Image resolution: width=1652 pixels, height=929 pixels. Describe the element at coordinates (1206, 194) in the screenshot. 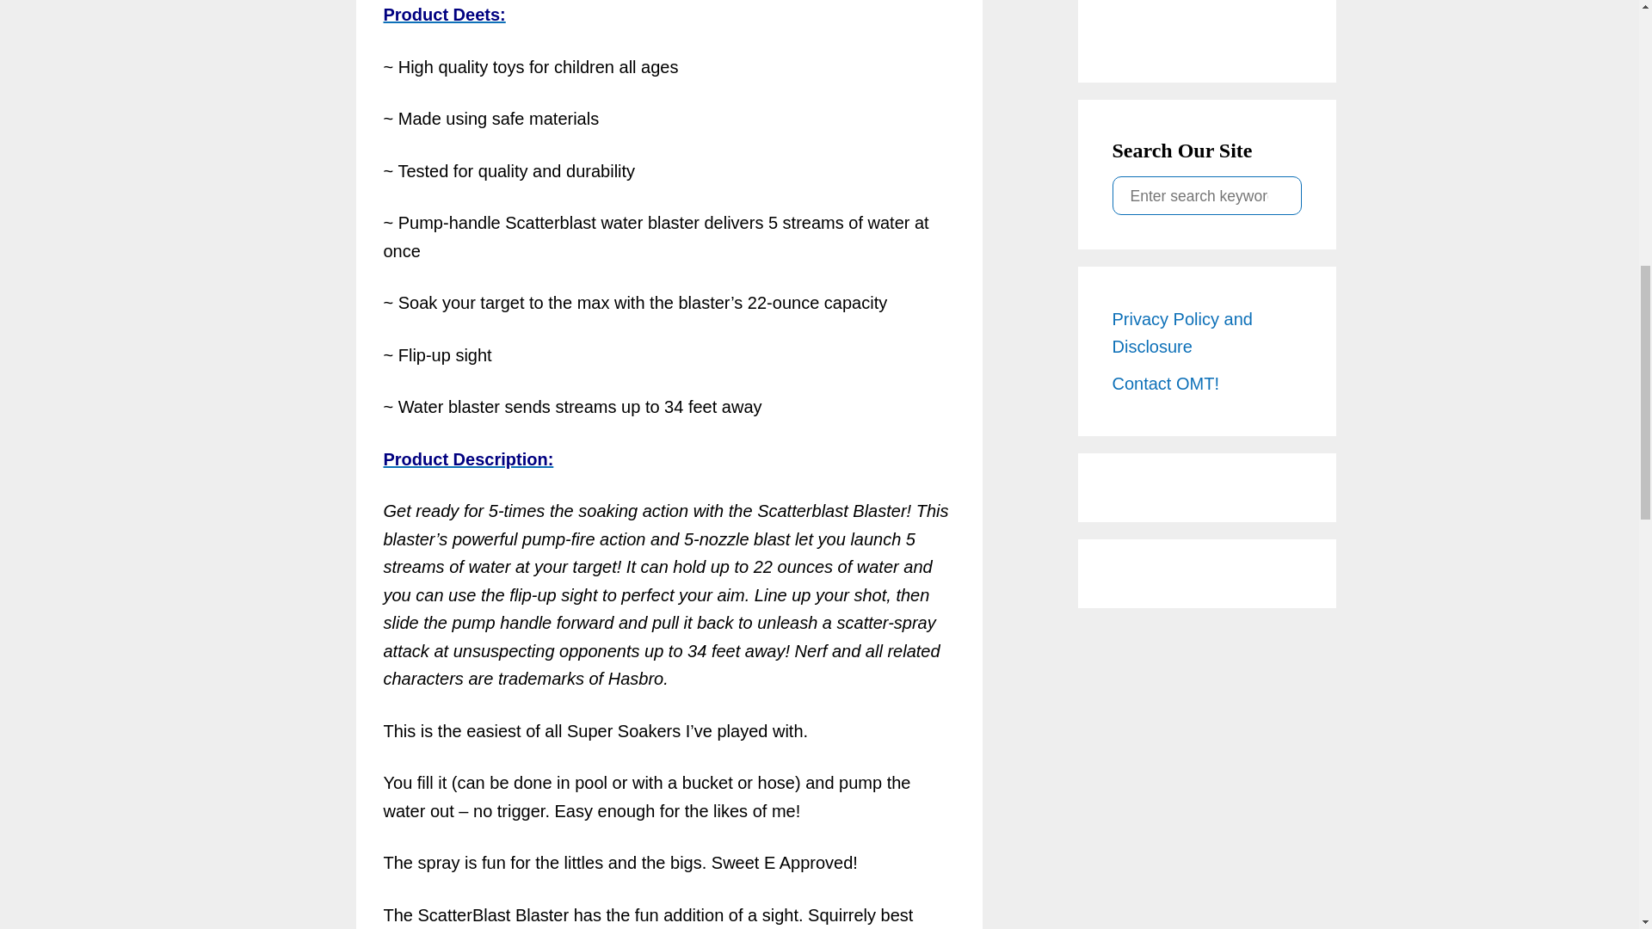

I see `Search for:` at that location.